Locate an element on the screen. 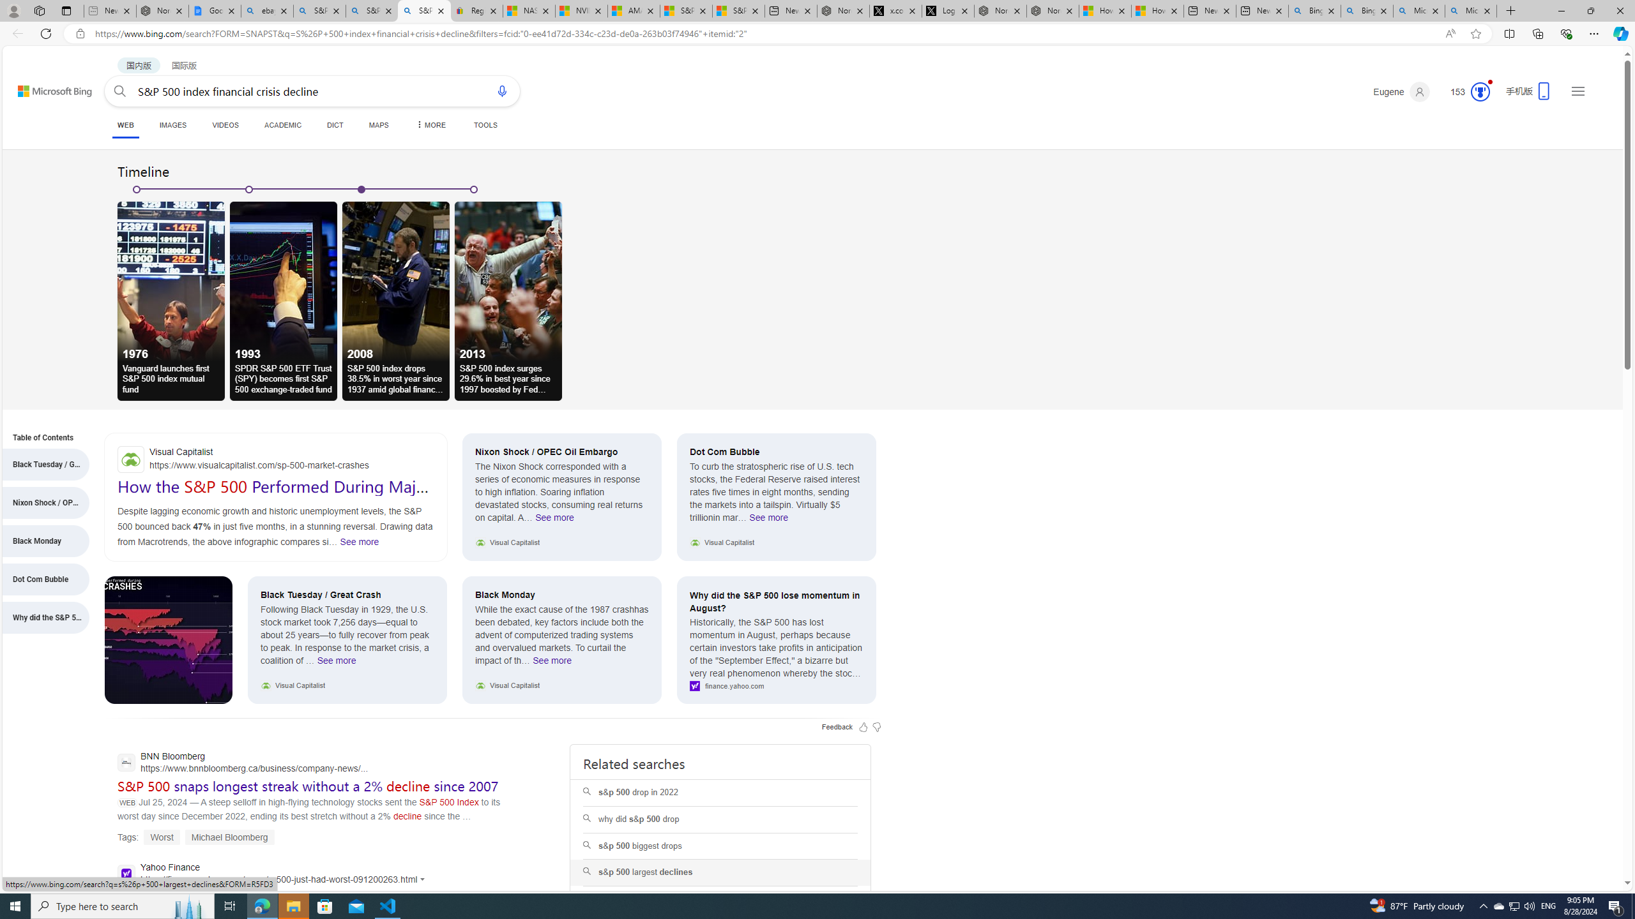 This screenshot has height=919, width=1635. Microsoft Rewards 153 is located at coordinates (1465, 92).